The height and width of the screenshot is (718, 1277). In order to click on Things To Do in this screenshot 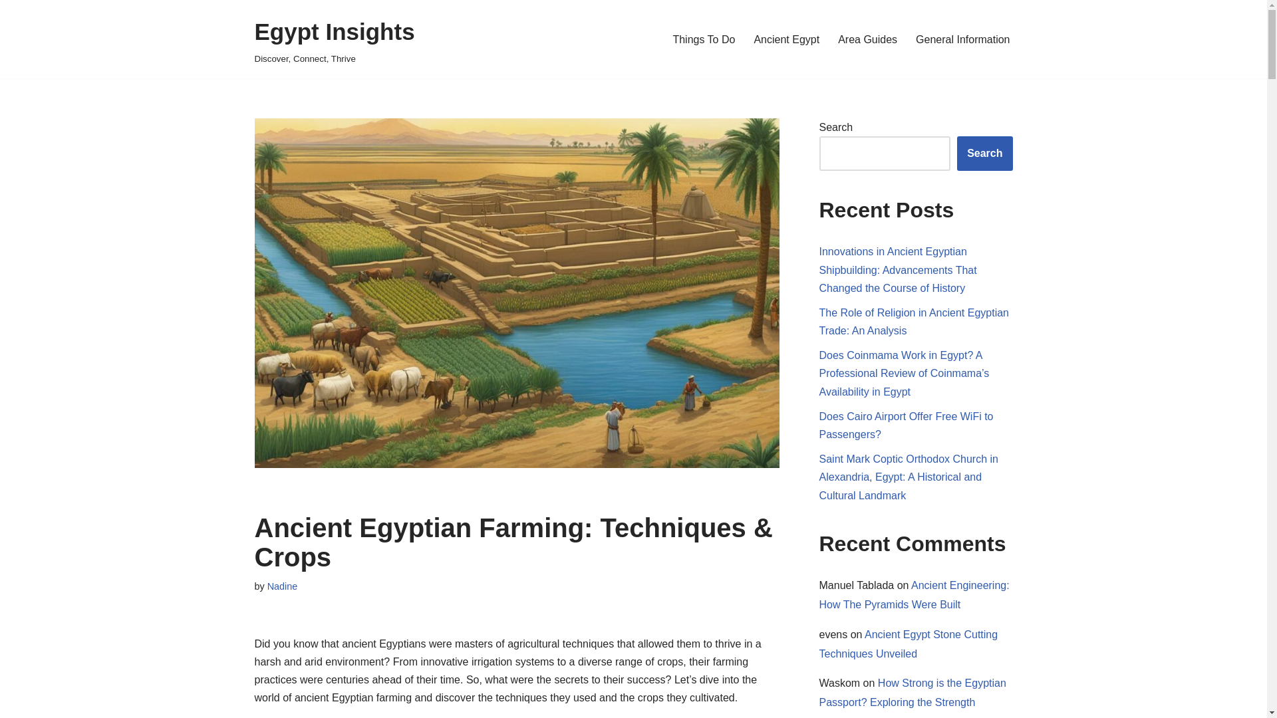, I will do `click(704, 40)`.